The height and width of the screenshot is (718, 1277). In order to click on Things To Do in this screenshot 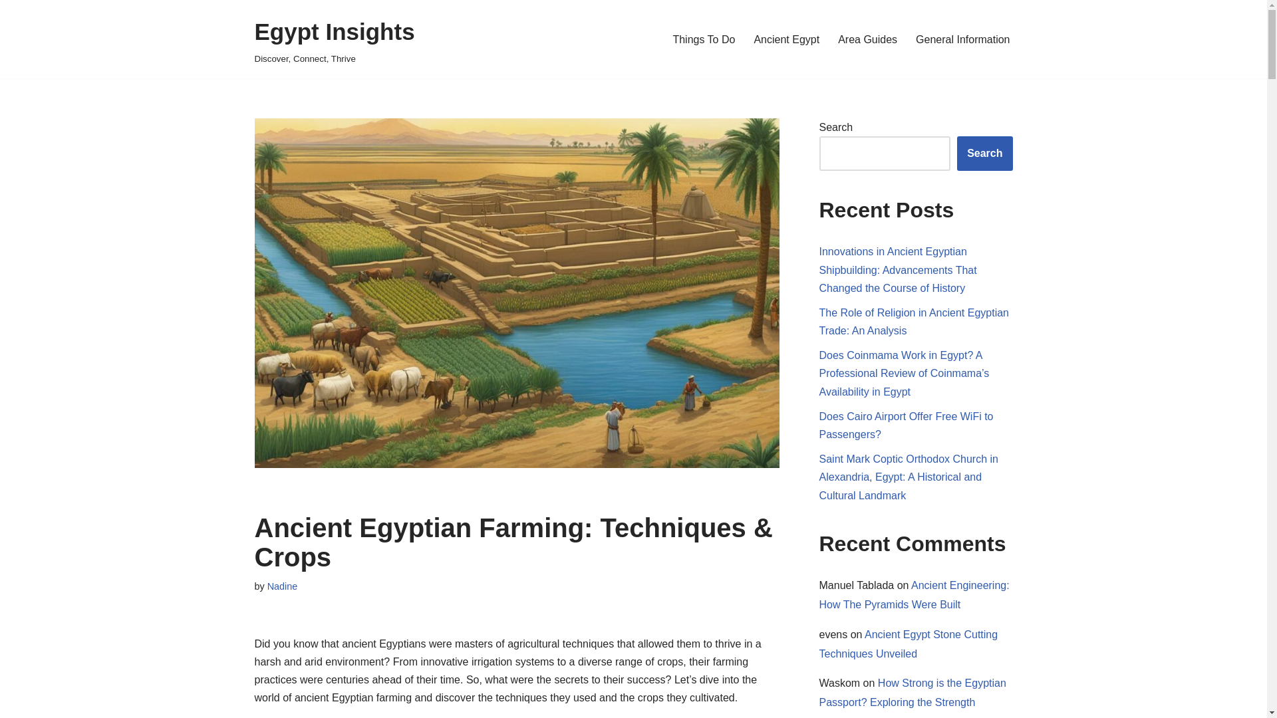, I will do `click(704, 40)`.